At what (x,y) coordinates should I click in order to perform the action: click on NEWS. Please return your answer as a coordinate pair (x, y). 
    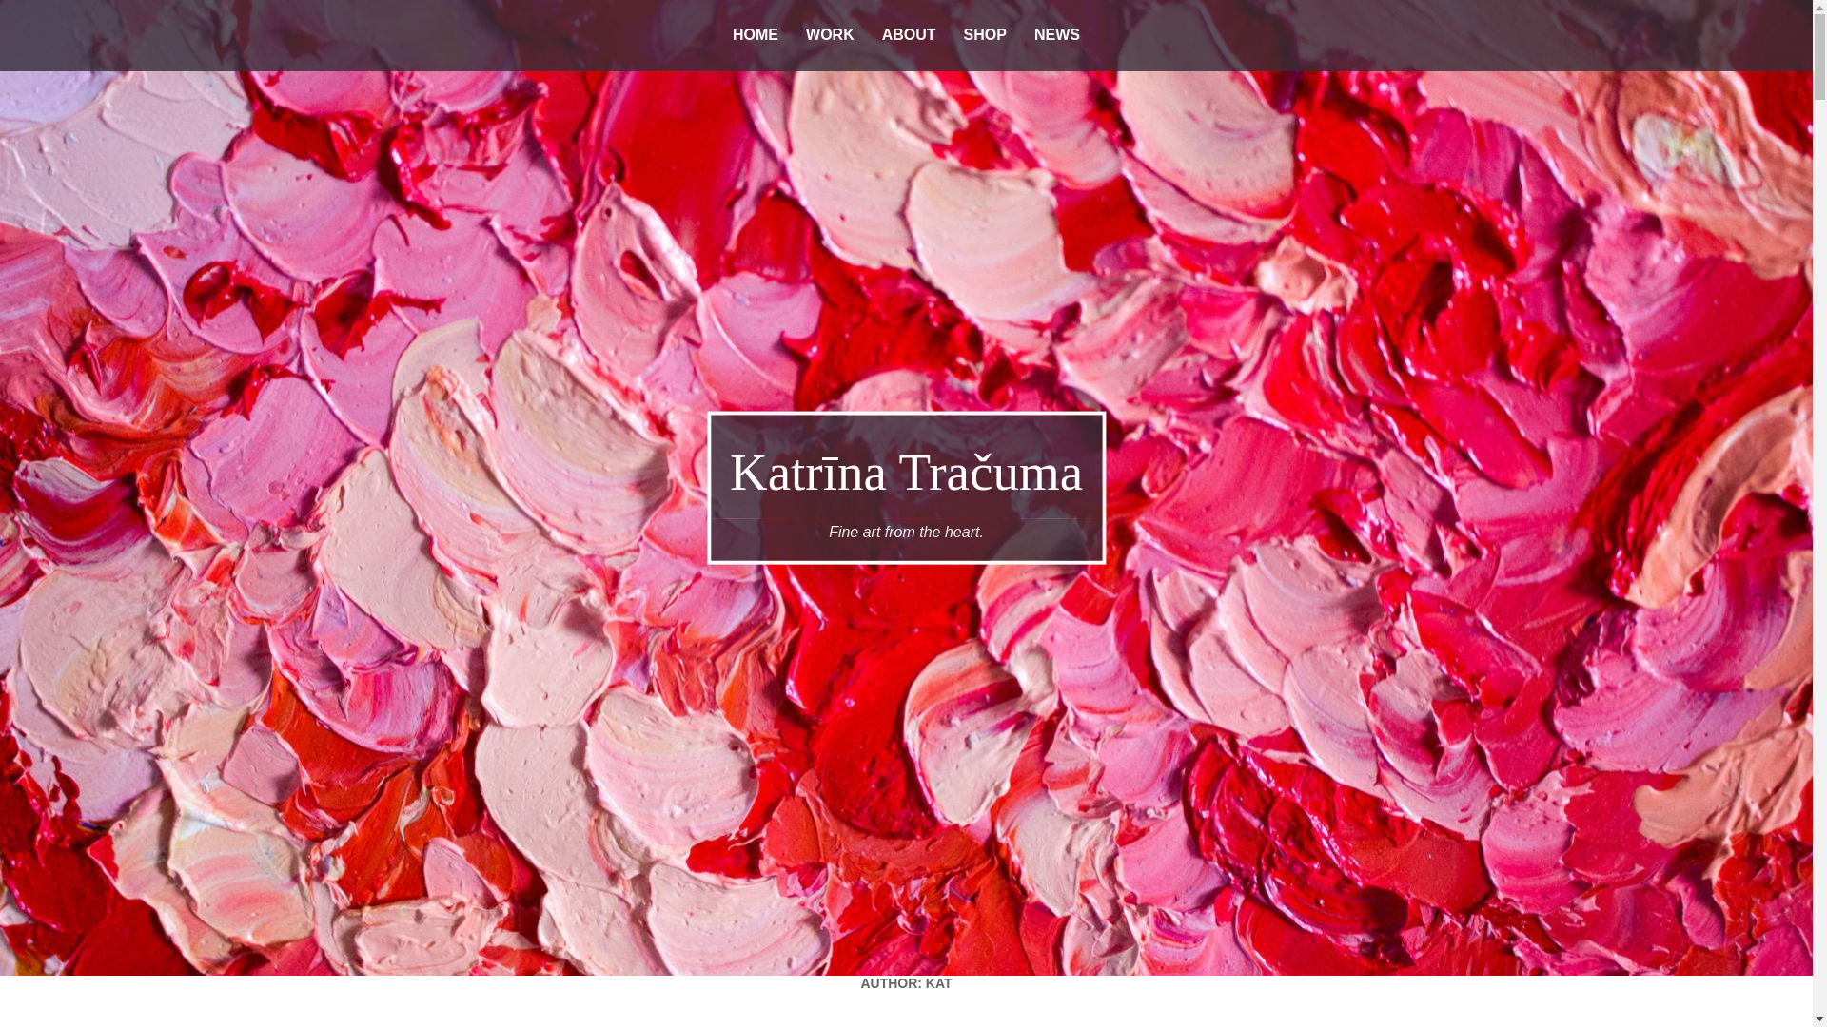
    Looking at the image, I should click on (1056, 36).